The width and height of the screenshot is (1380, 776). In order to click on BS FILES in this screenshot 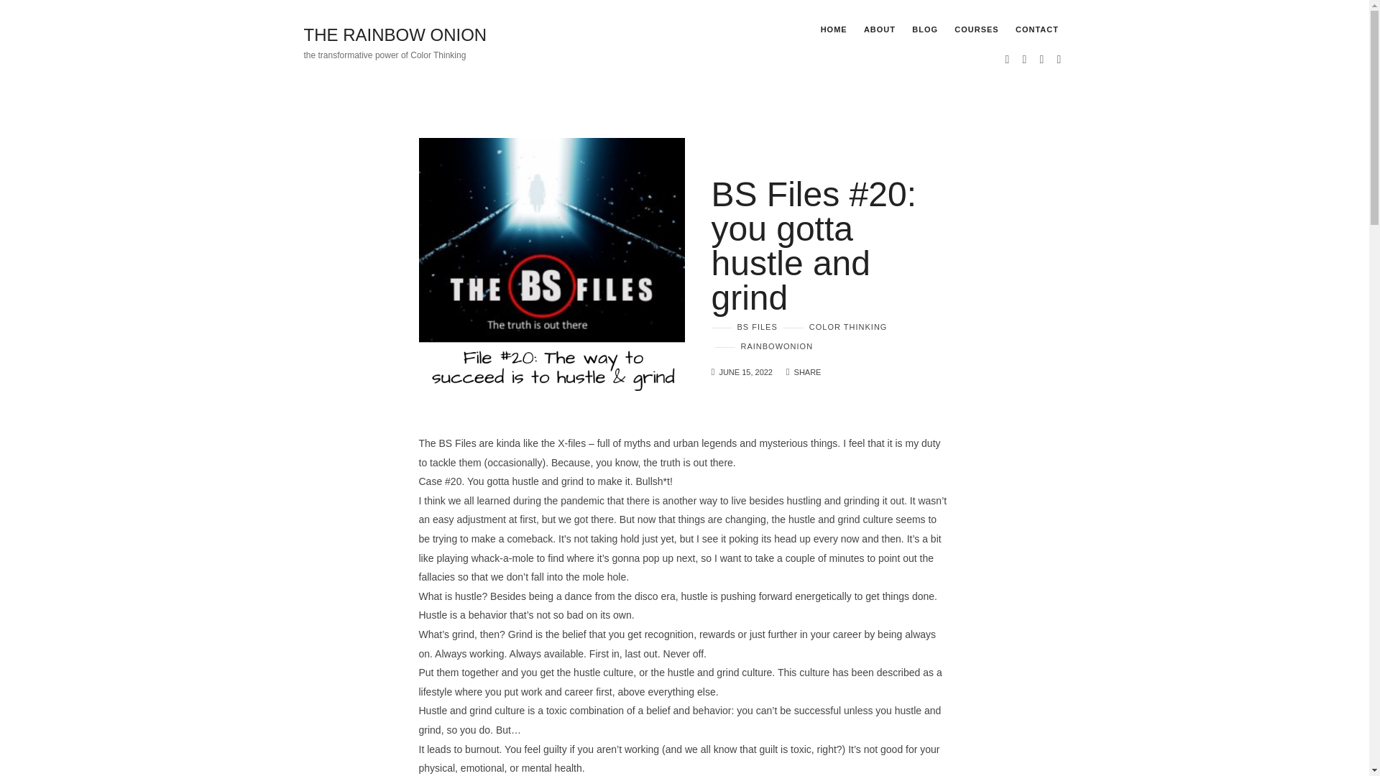, I will do `click(745, 326)`.